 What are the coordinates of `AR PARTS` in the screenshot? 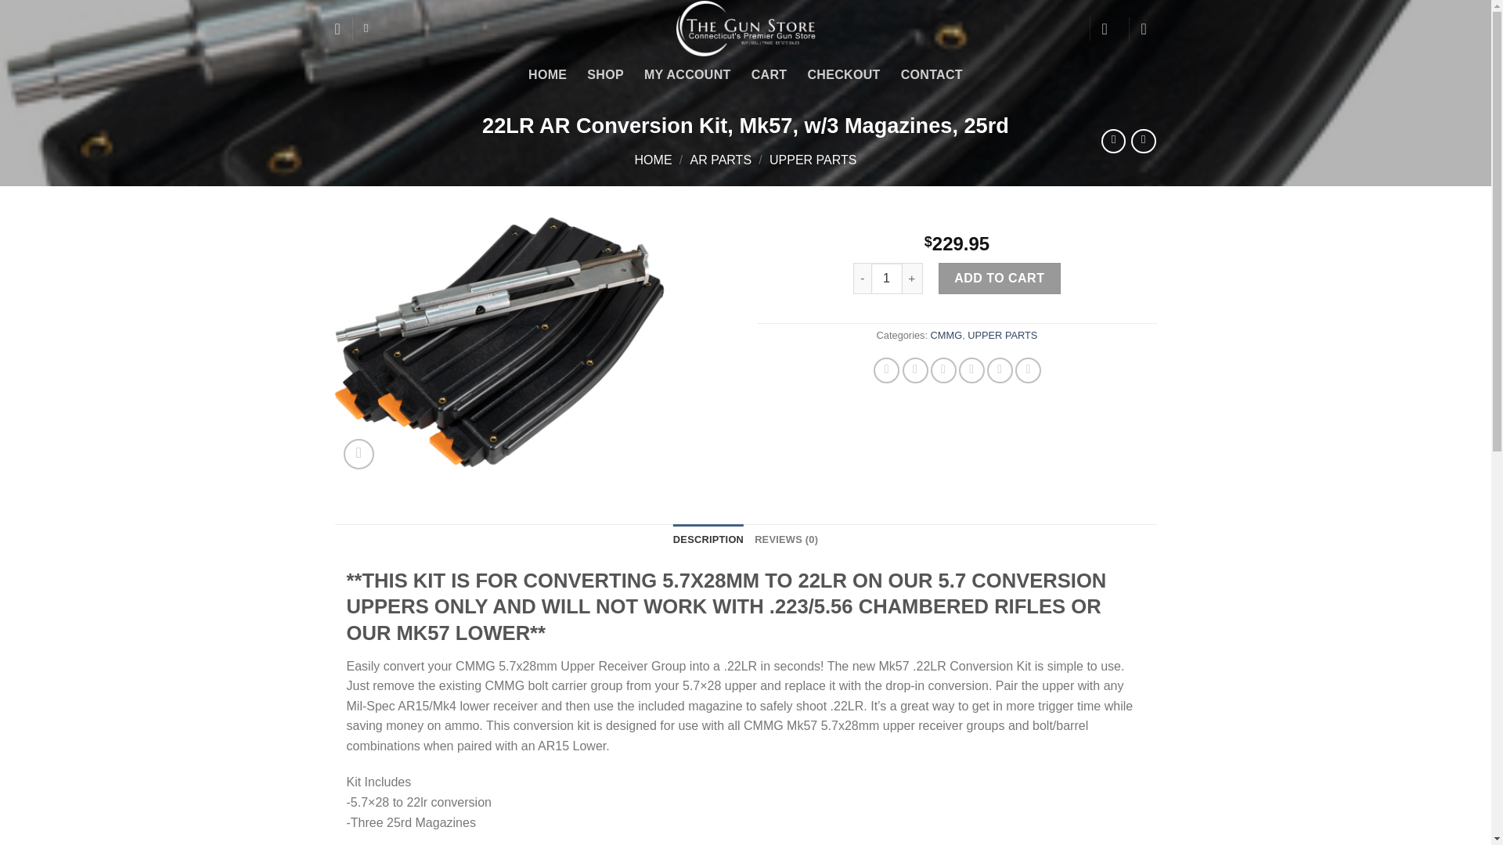 It's located at (721, 160).